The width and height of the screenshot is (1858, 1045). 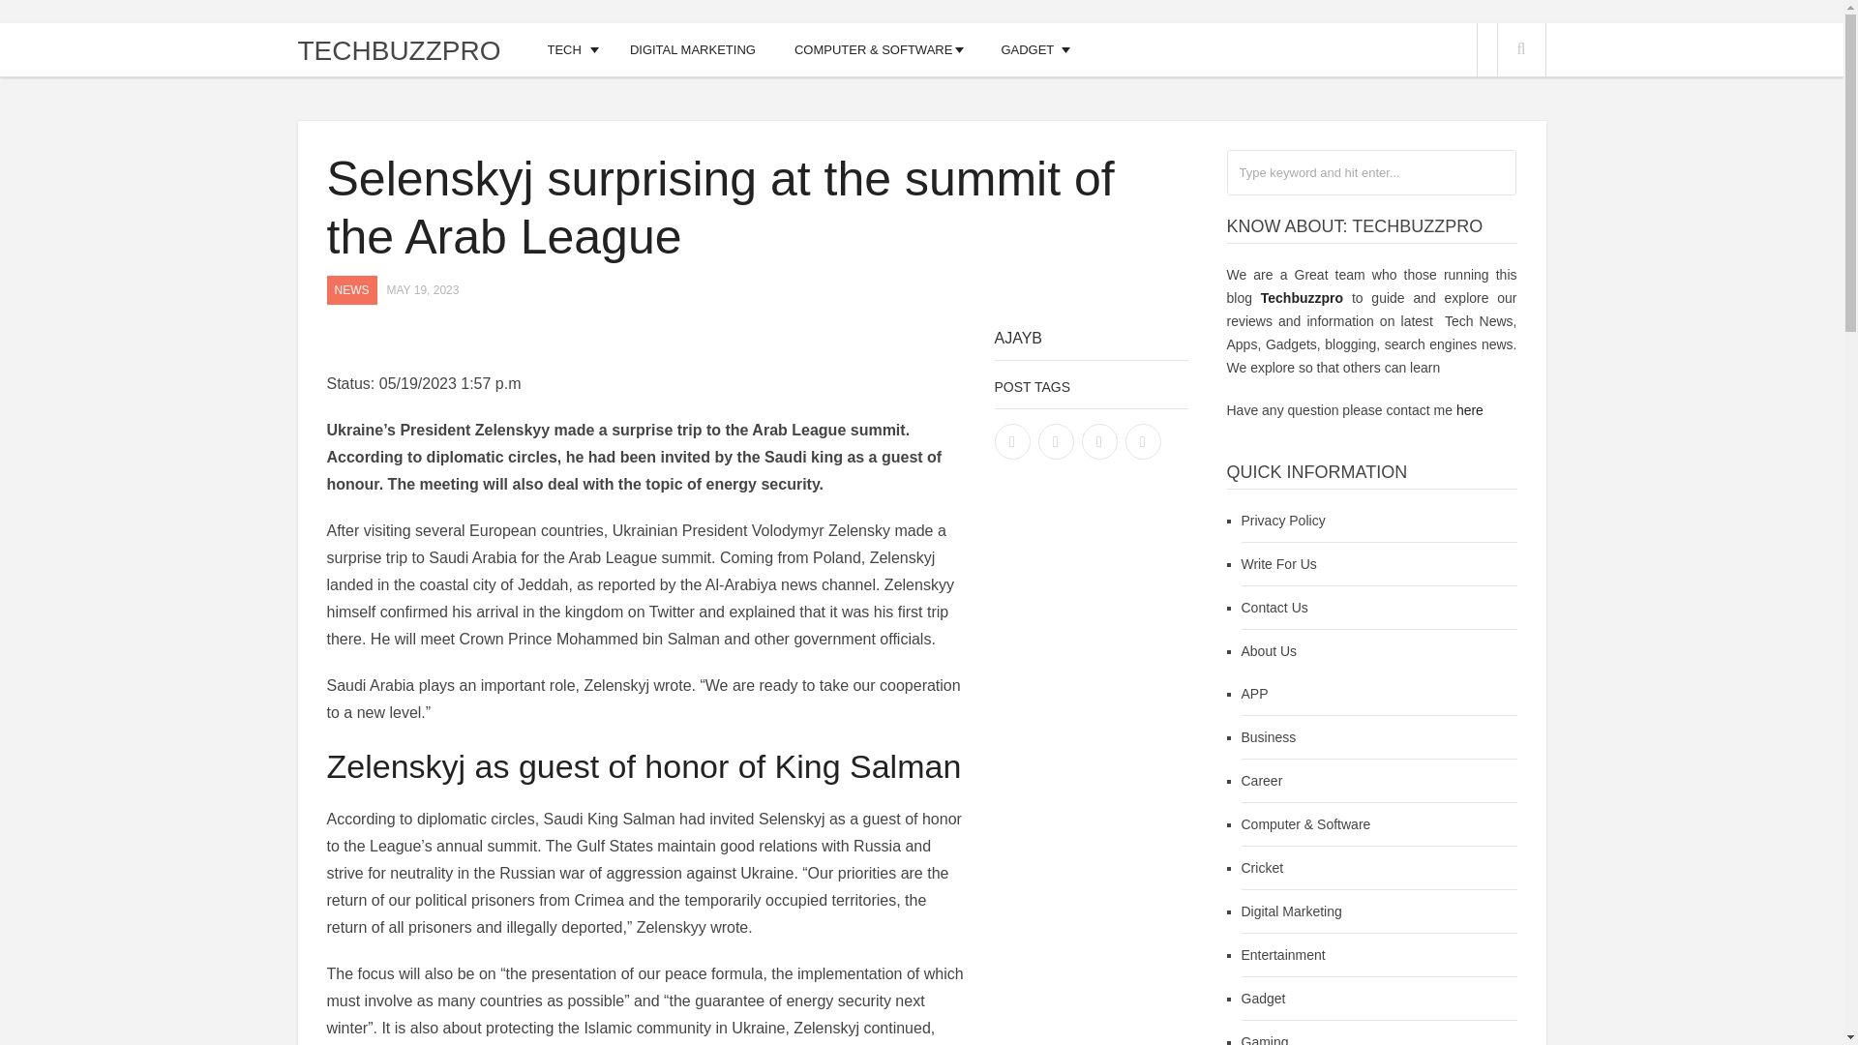 I want to click on Business, so click(x=1268, y=737).